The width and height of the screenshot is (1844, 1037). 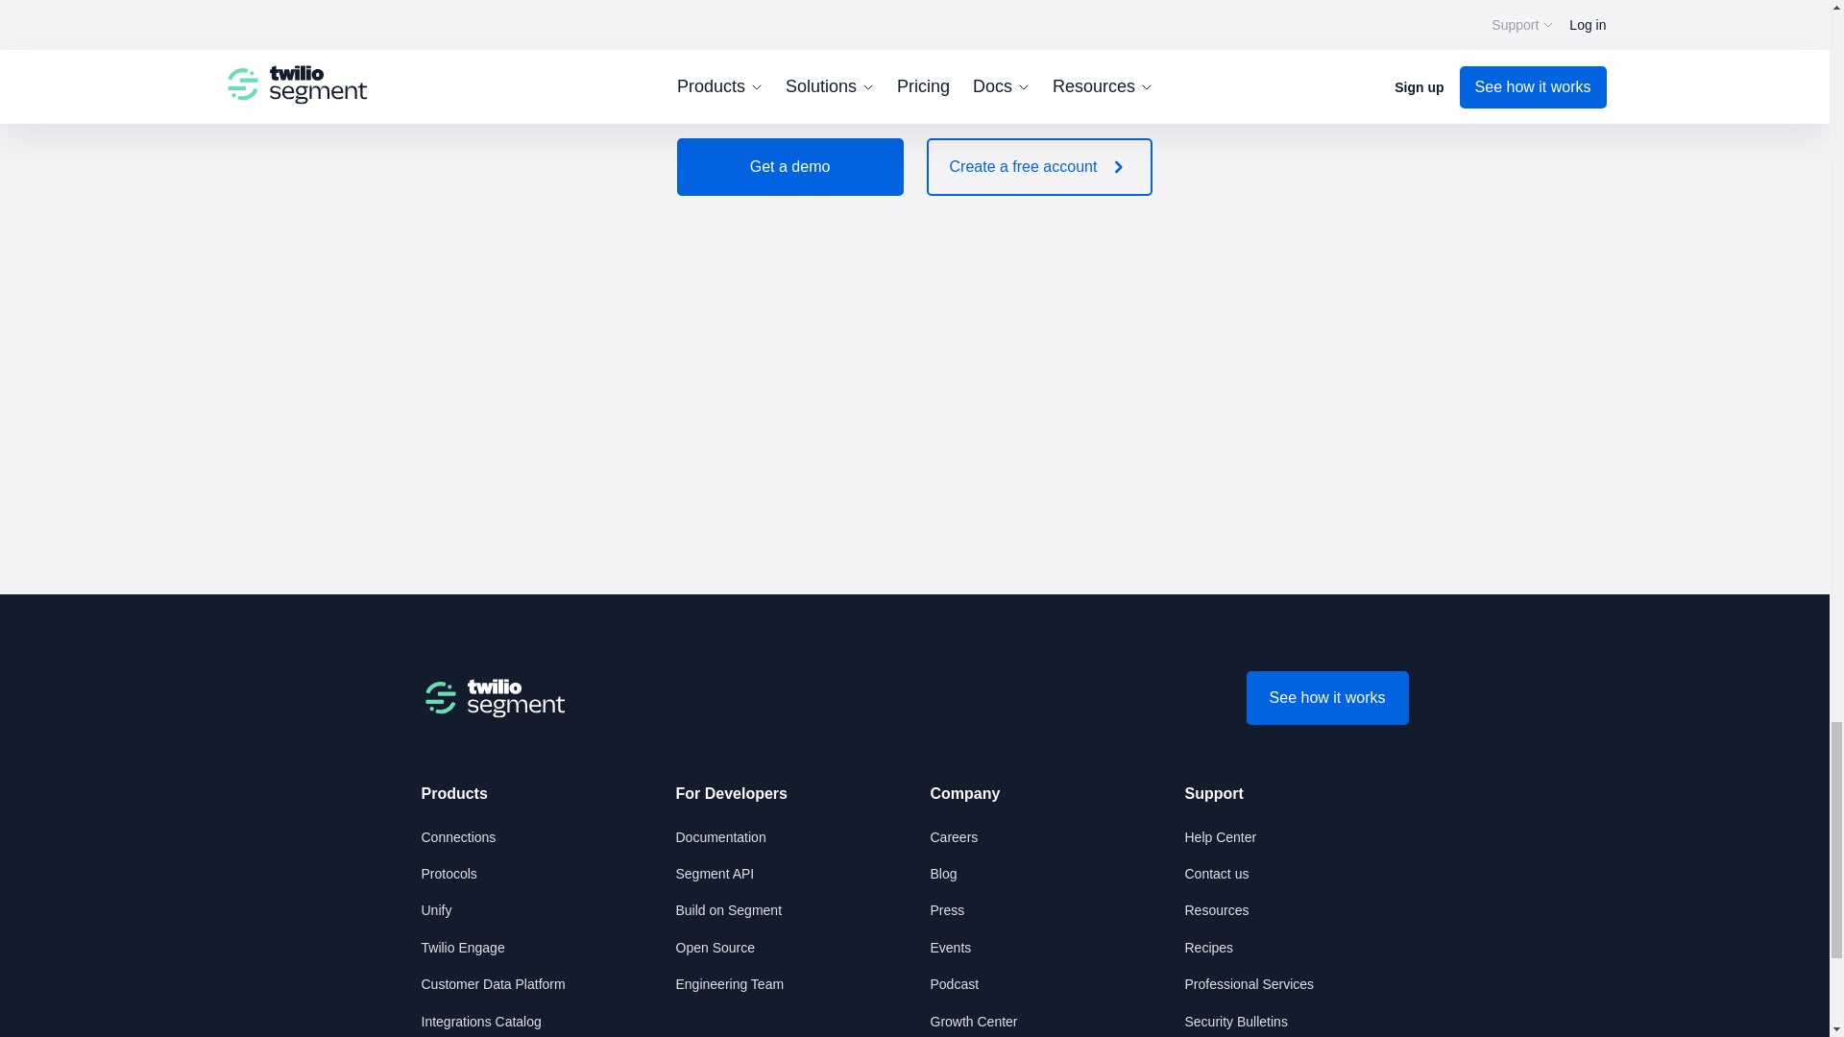 I want to click on Connections, so click(x=457, y=837).